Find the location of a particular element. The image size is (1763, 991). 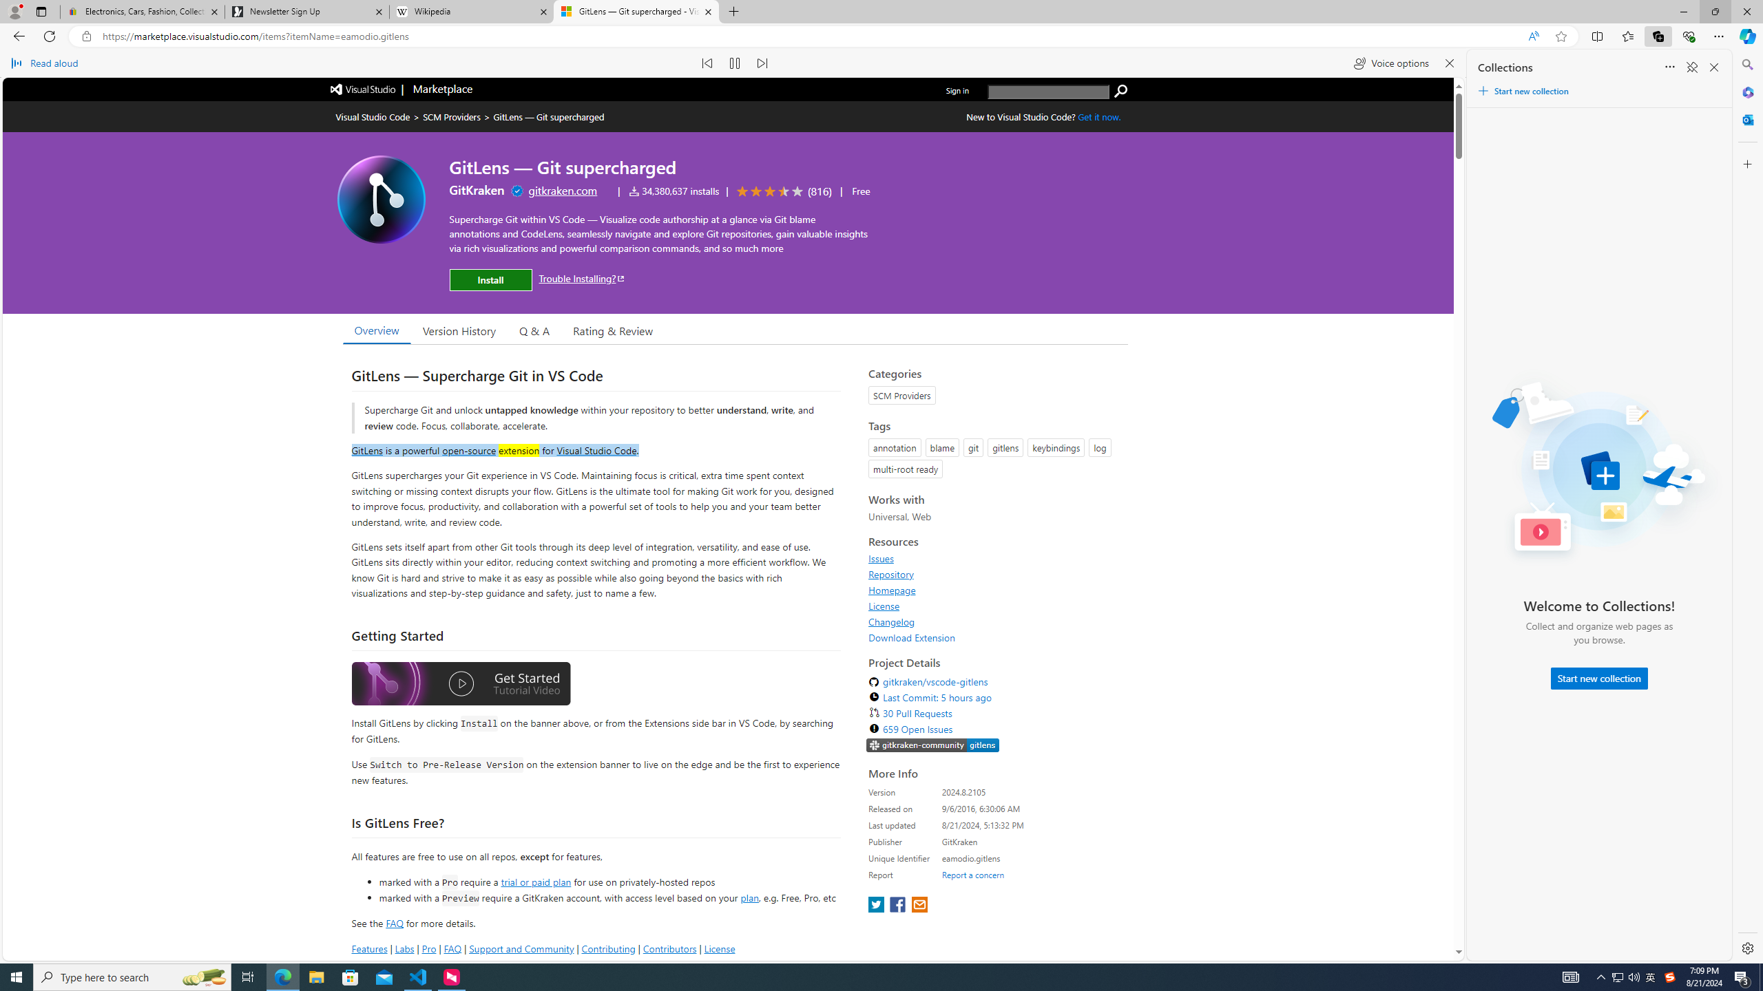

https://slack.gitkraken.com// is located at coordinates (932, 745).